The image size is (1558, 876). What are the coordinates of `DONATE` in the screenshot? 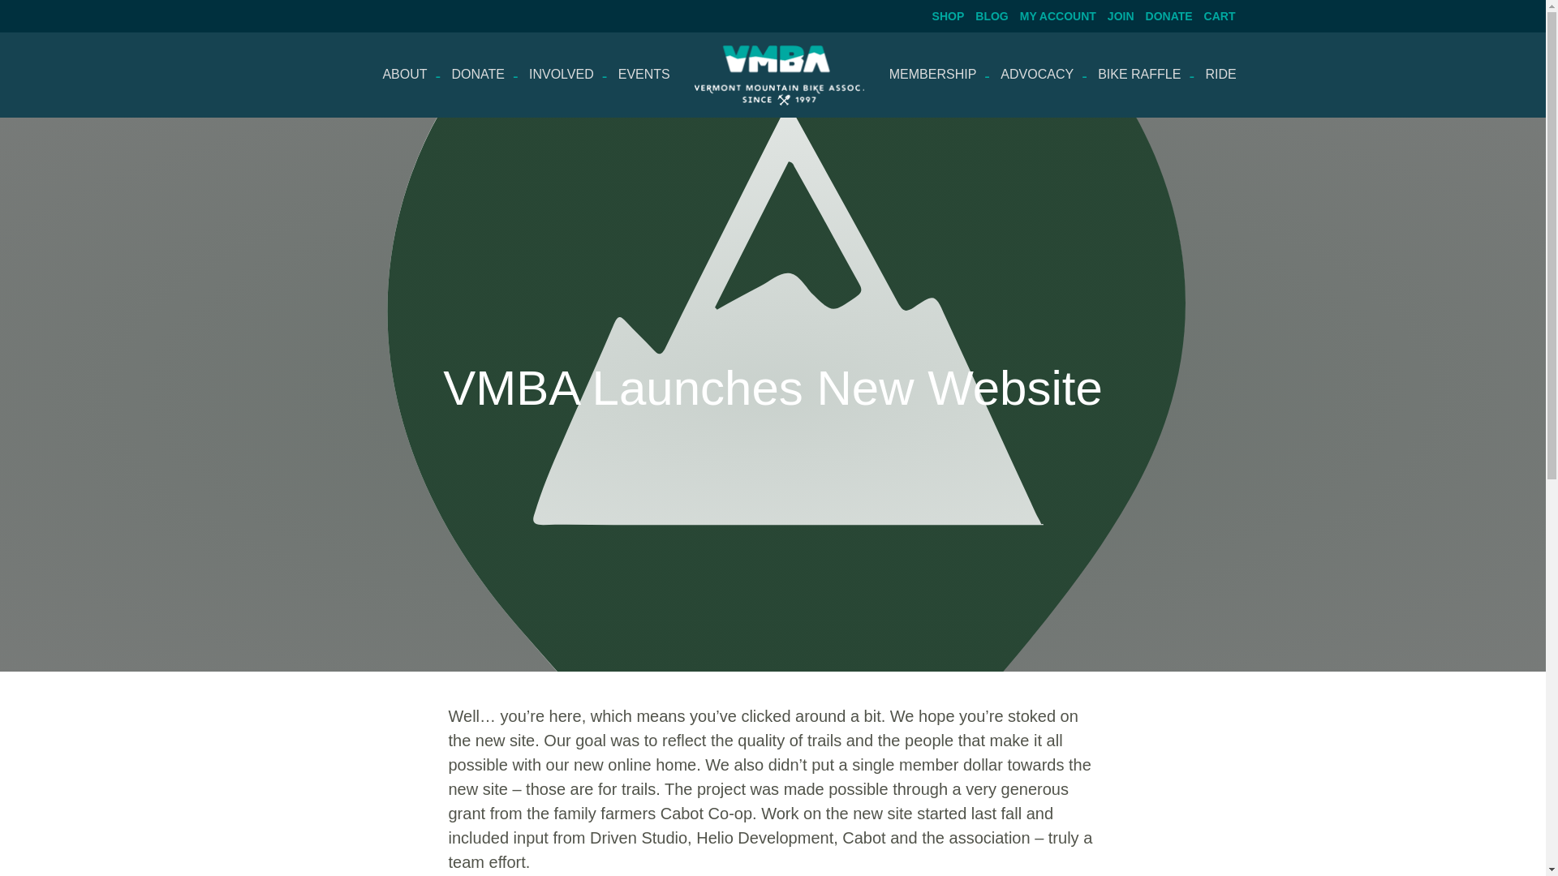 It's located at (1164, 15).